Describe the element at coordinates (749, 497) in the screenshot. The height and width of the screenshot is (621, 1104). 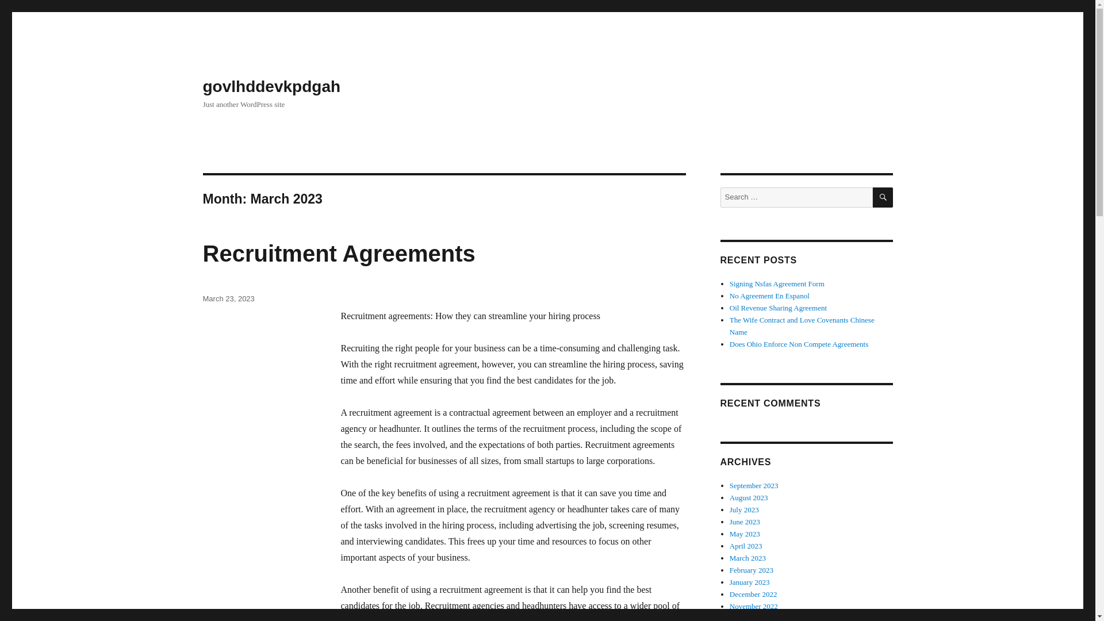
I see `August 2023` at that location.